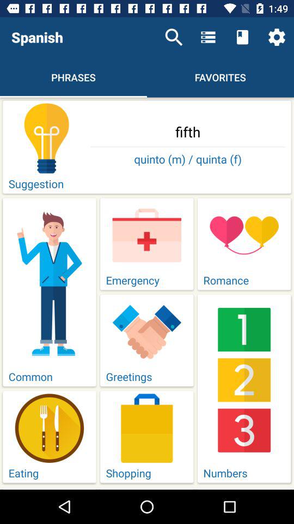  I want to click on open the item above favorites item, so click(208, 37).